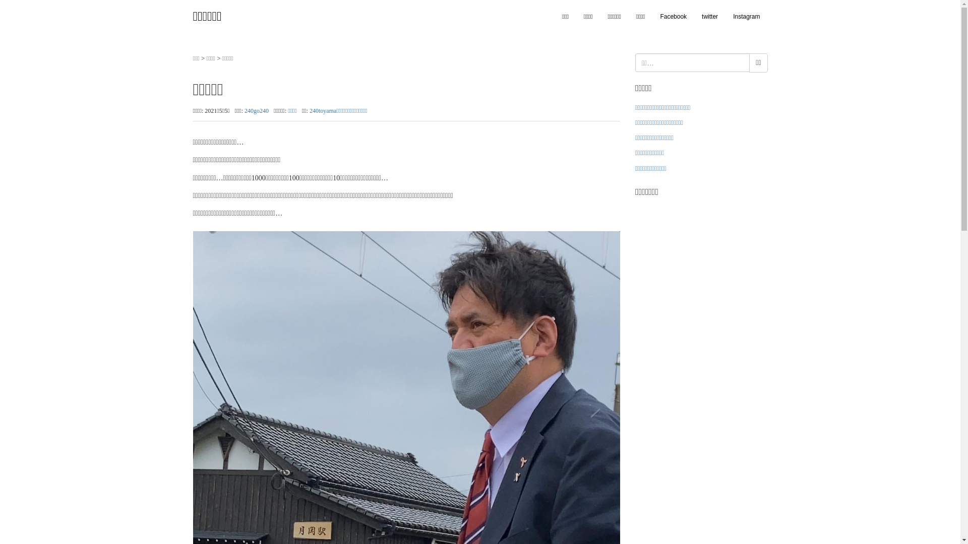 Image resolution: width=968 pixels, height=544 pixels. What do you see at coordinates (674, 17) in the screenshot?
I see `Facebook` at bounding box center [674, 17].